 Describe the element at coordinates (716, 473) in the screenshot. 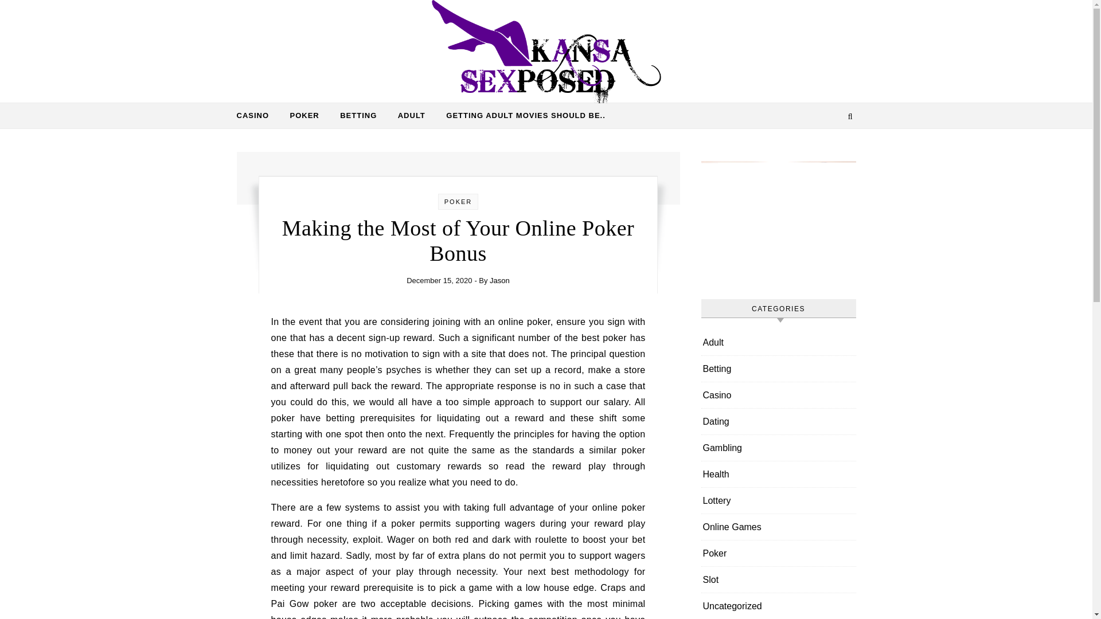

I see `Health` at that location.